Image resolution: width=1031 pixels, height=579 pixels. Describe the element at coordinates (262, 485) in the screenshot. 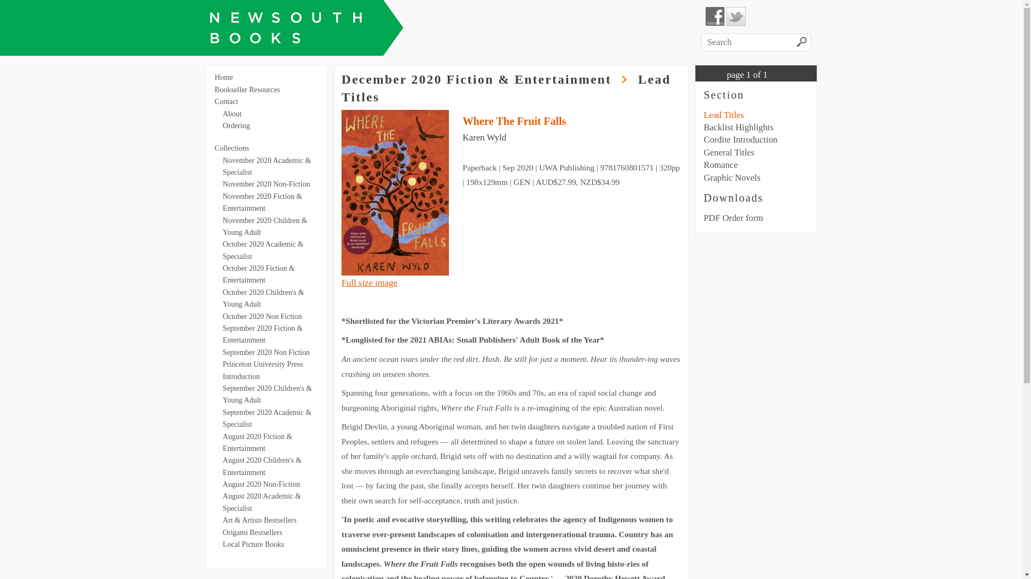

I see `August 2020 Non-Fiction` at that location.